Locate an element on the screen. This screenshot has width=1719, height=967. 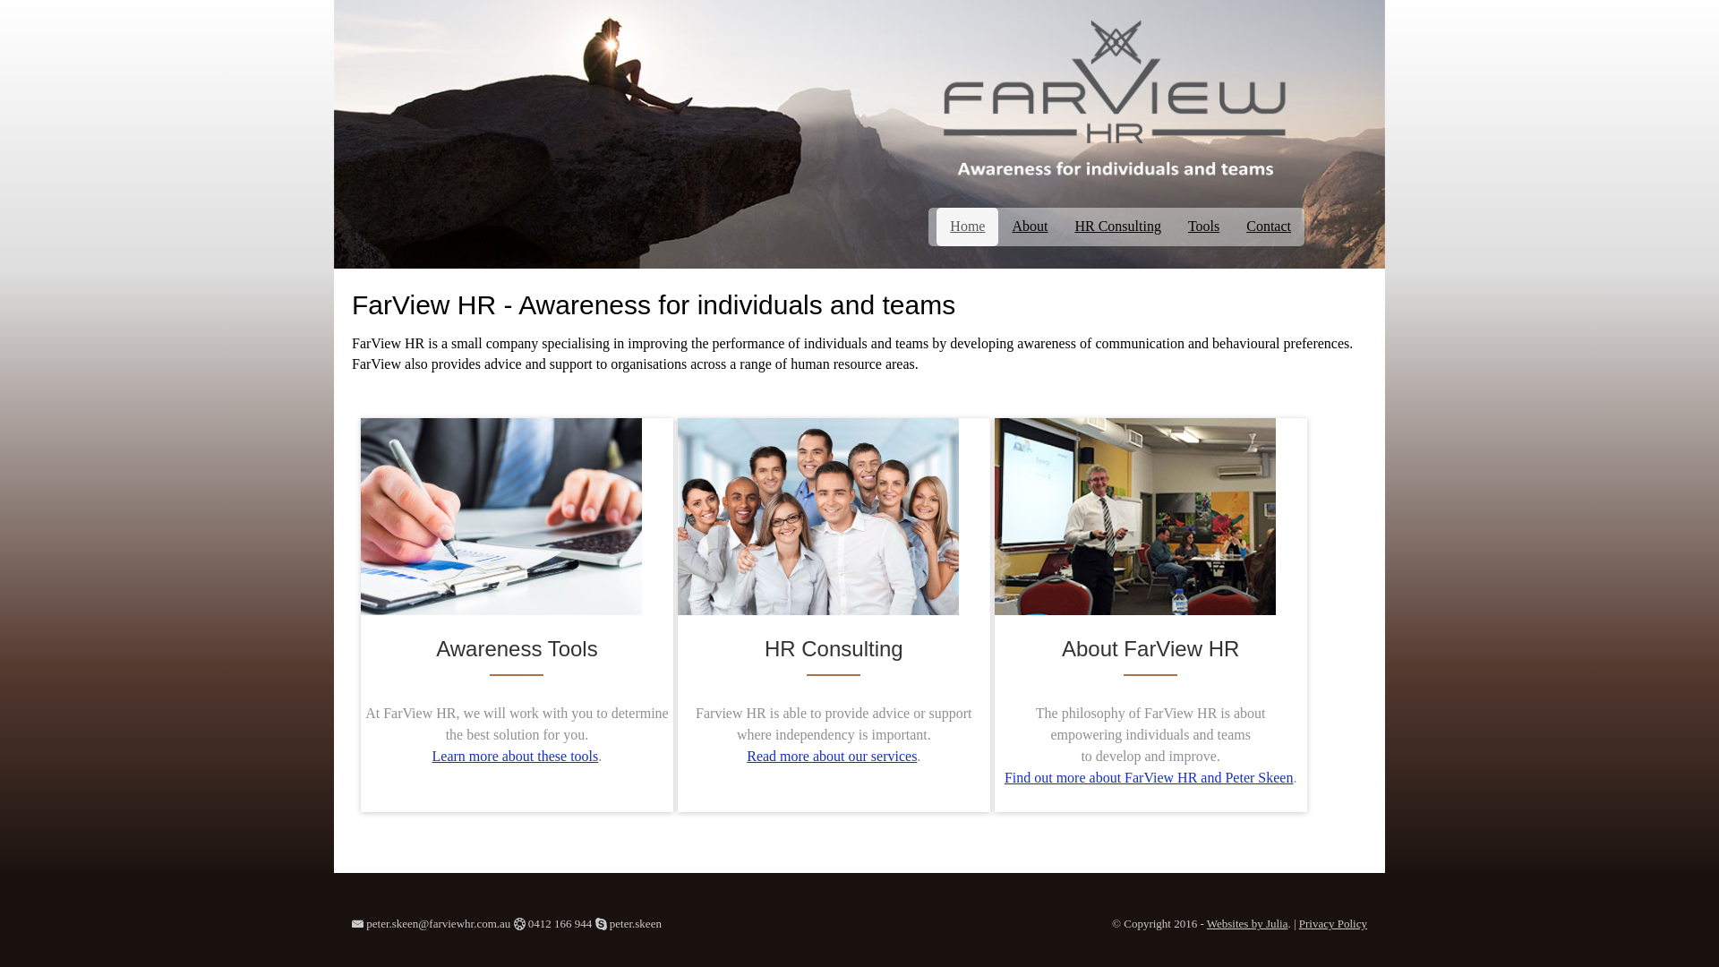
Find out more about FarView HR and Peter Skeen is located at coordinates (1150, 777).